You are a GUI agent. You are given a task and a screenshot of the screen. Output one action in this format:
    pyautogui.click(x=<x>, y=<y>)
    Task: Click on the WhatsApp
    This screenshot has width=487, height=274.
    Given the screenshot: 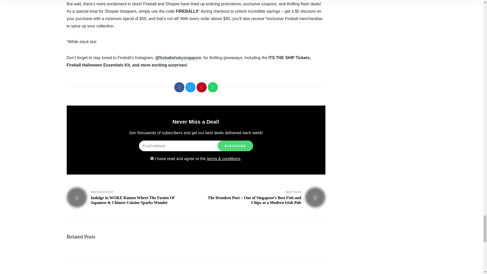 What is the action you would take?
    pyautogui.click(x=213, y=87)
    